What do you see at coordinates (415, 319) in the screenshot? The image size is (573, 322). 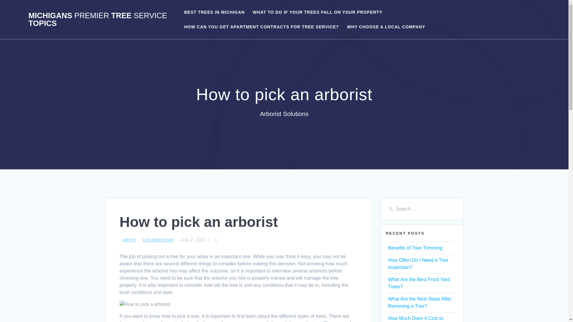 I see `How Much Does it Cost to Remove a Tree?` at bounding box center [415, 319].